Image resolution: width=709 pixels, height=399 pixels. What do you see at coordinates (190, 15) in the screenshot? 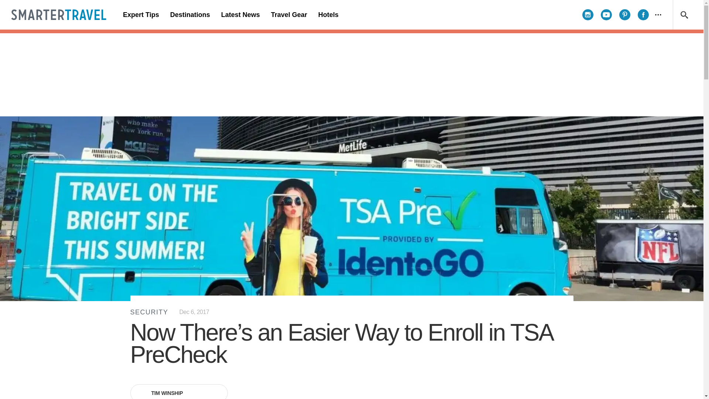
I see `Destinations` at bounding box center [190, 15].